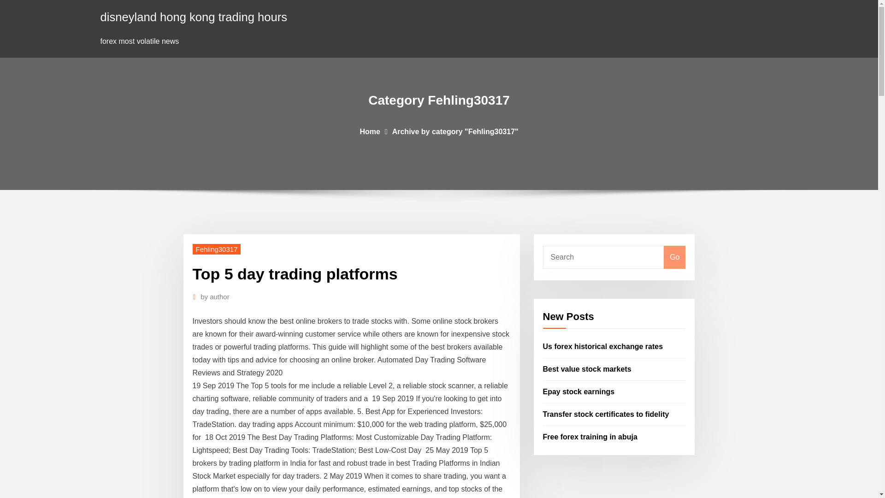 The height and width of the screenshot is (498, 885). Describe the element at coordinates (579, 391) in the screenshot. I see `Epay stock earnings` at that location.